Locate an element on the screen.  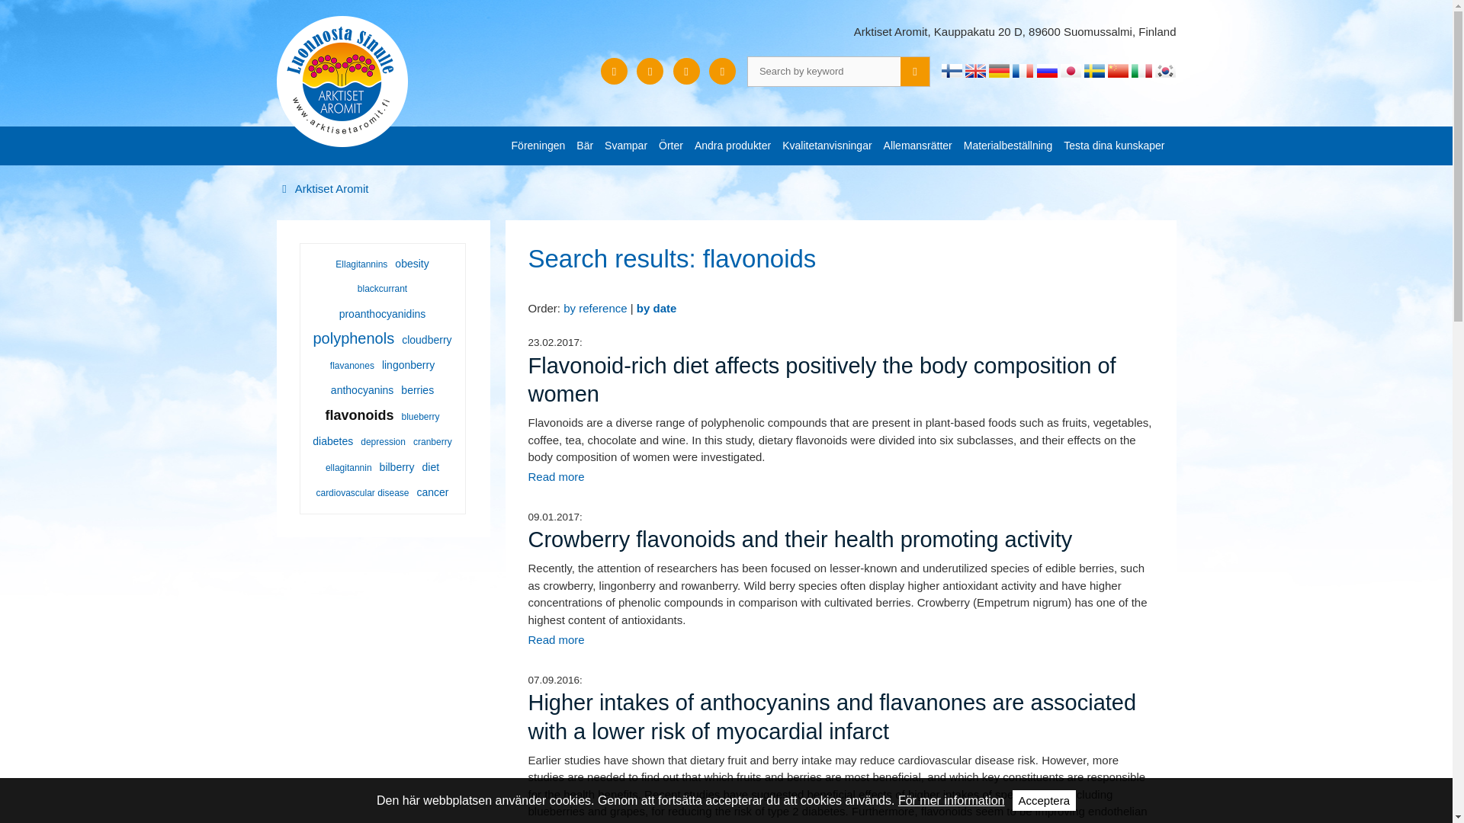
Arktiset Aromit Facebook is located at coordinates (650, 71).